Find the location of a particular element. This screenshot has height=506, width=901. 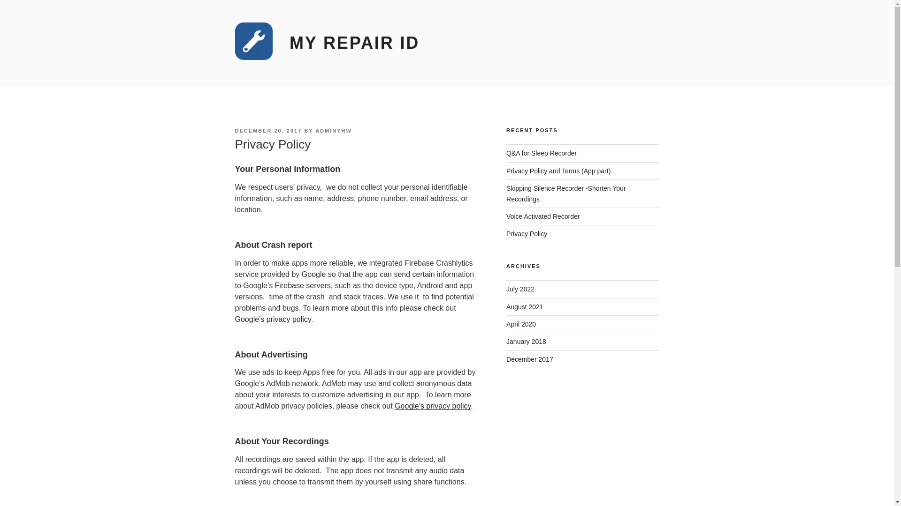

DECEMBER 20, 2017 is located at coordinates (268, 131).